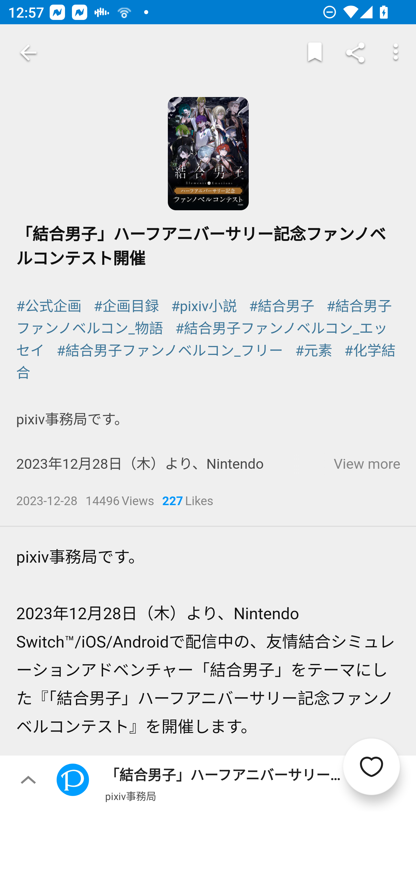 The image size is (416, 878). I want to click on More options, so click(396, 53).